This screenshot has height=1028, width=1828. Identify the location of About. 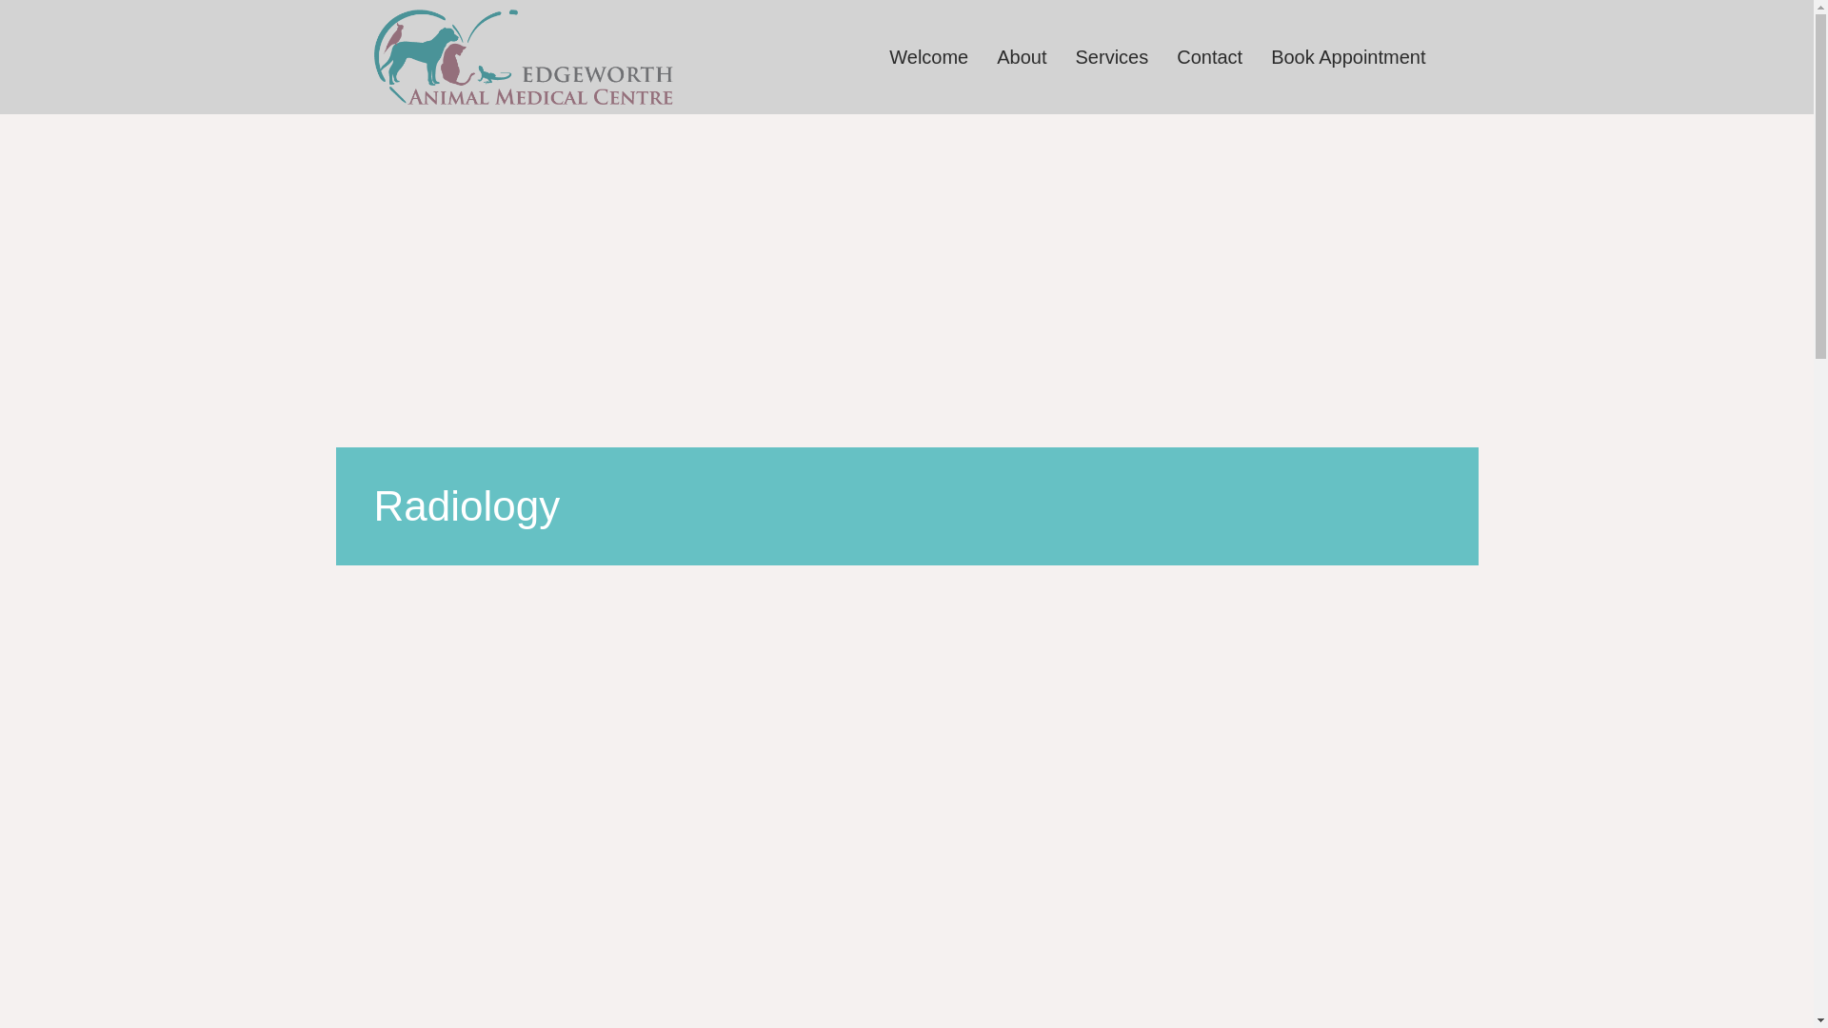
(1022, 57).